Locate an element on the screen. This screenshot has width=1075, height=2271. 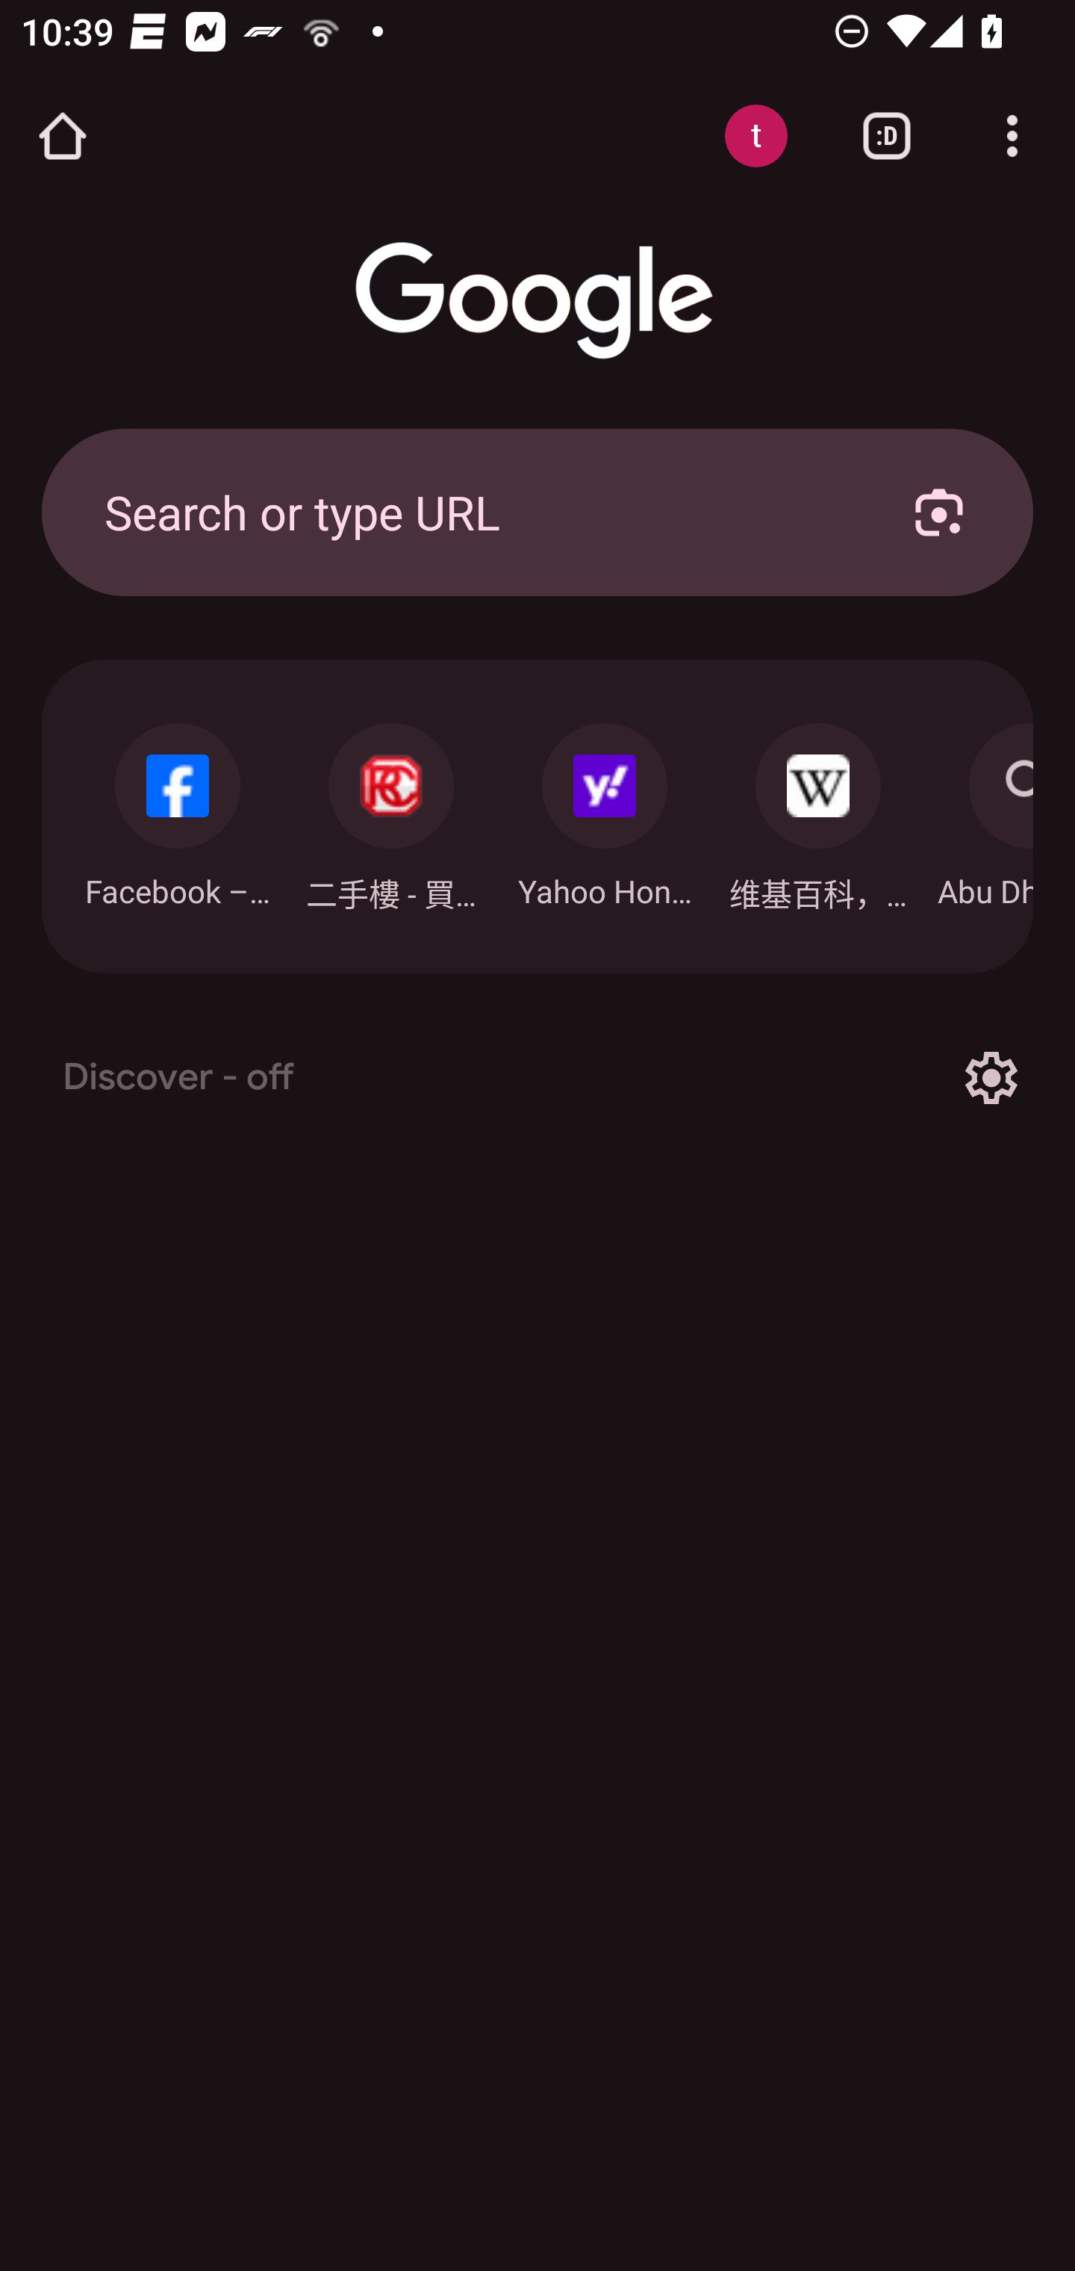
Search or type URL is located at coordinates (474, 512).